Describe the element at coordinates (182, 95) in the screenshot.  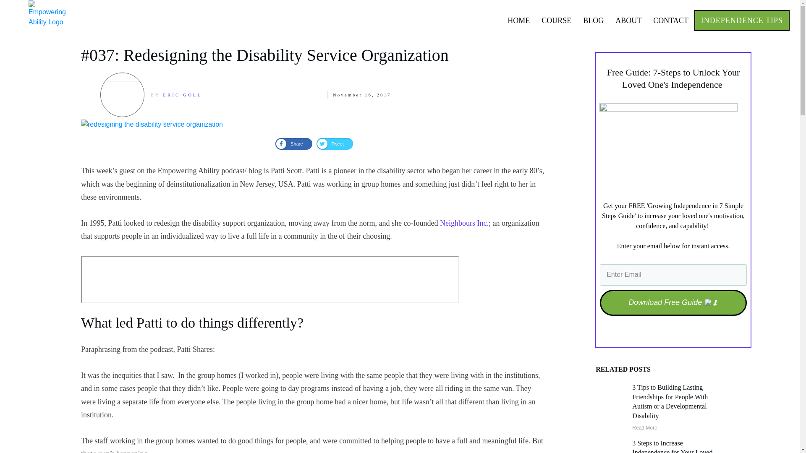
I see `ERIC GOLL` at that location.